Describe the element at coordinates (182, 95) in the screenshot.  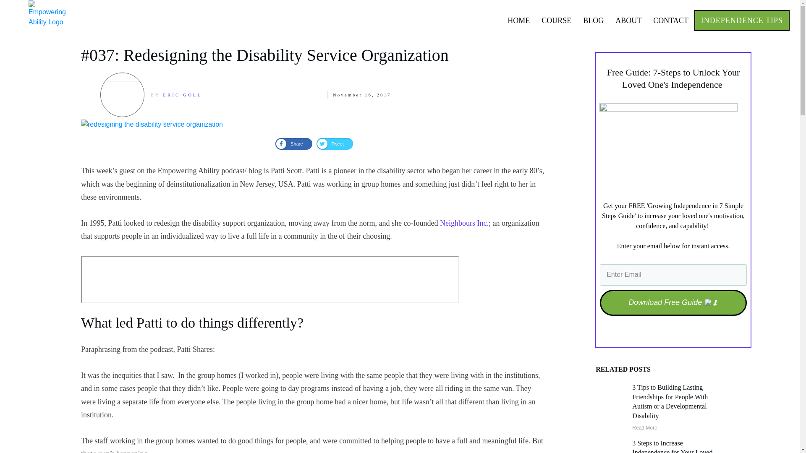
I see `ERIC GOLL` at that location.